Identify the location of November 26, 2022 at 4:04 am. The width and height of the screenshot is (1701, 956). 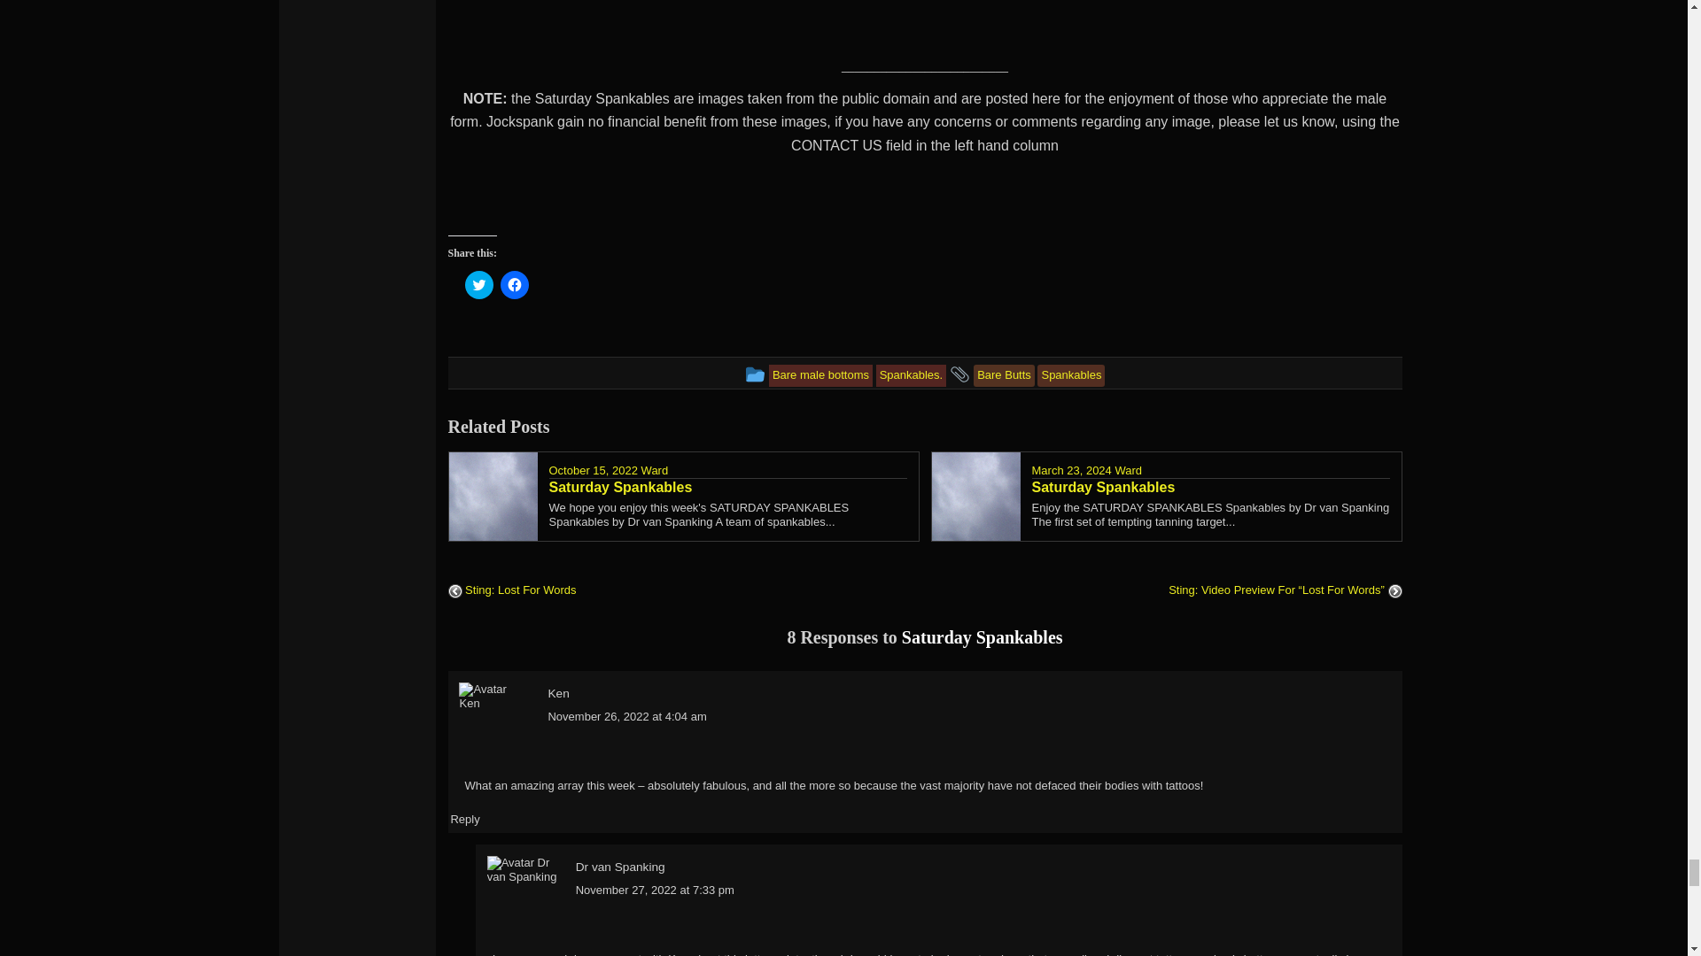
(626, 716).